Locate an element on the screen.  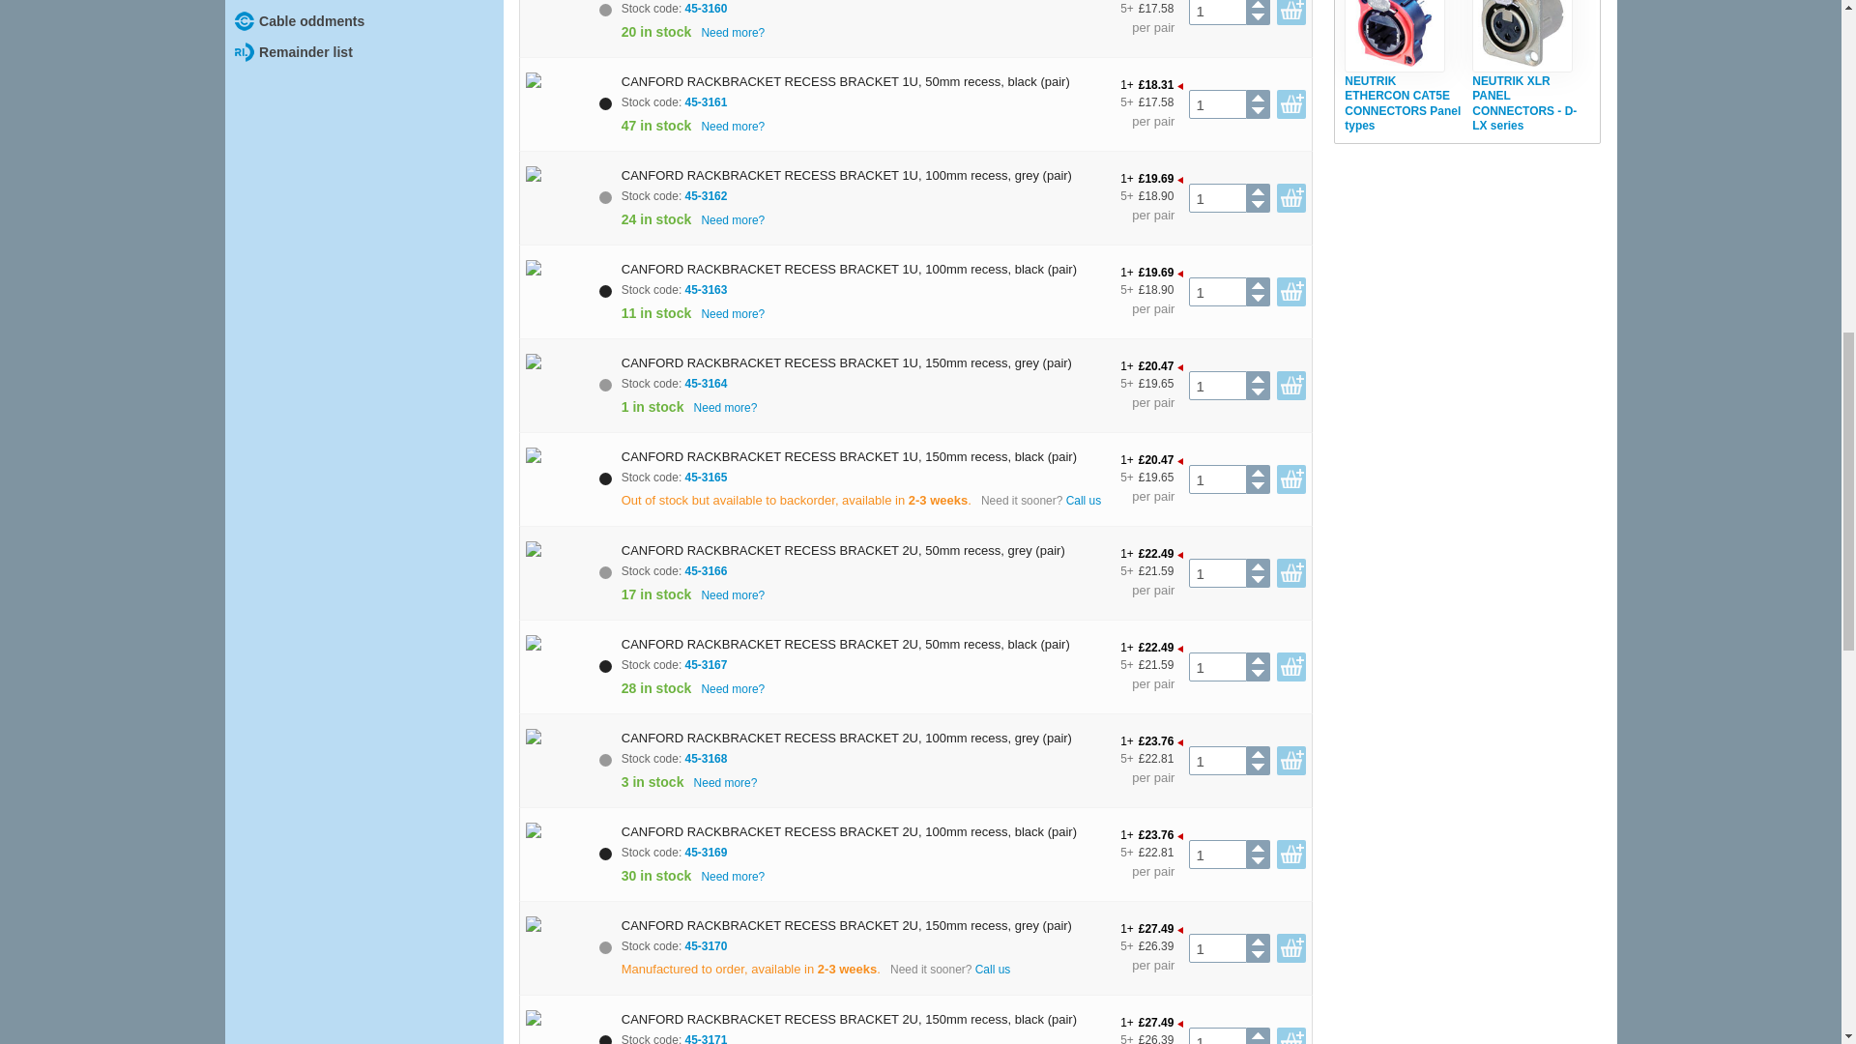
1 is located at coordinates (1217, 198).